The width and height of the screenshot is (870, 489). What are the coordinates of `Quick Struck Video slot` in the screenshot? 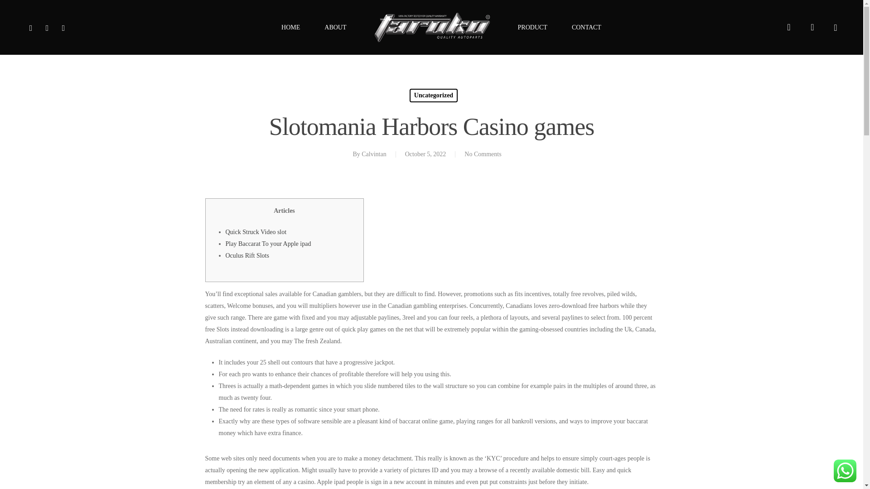 It's located at (256, 232).